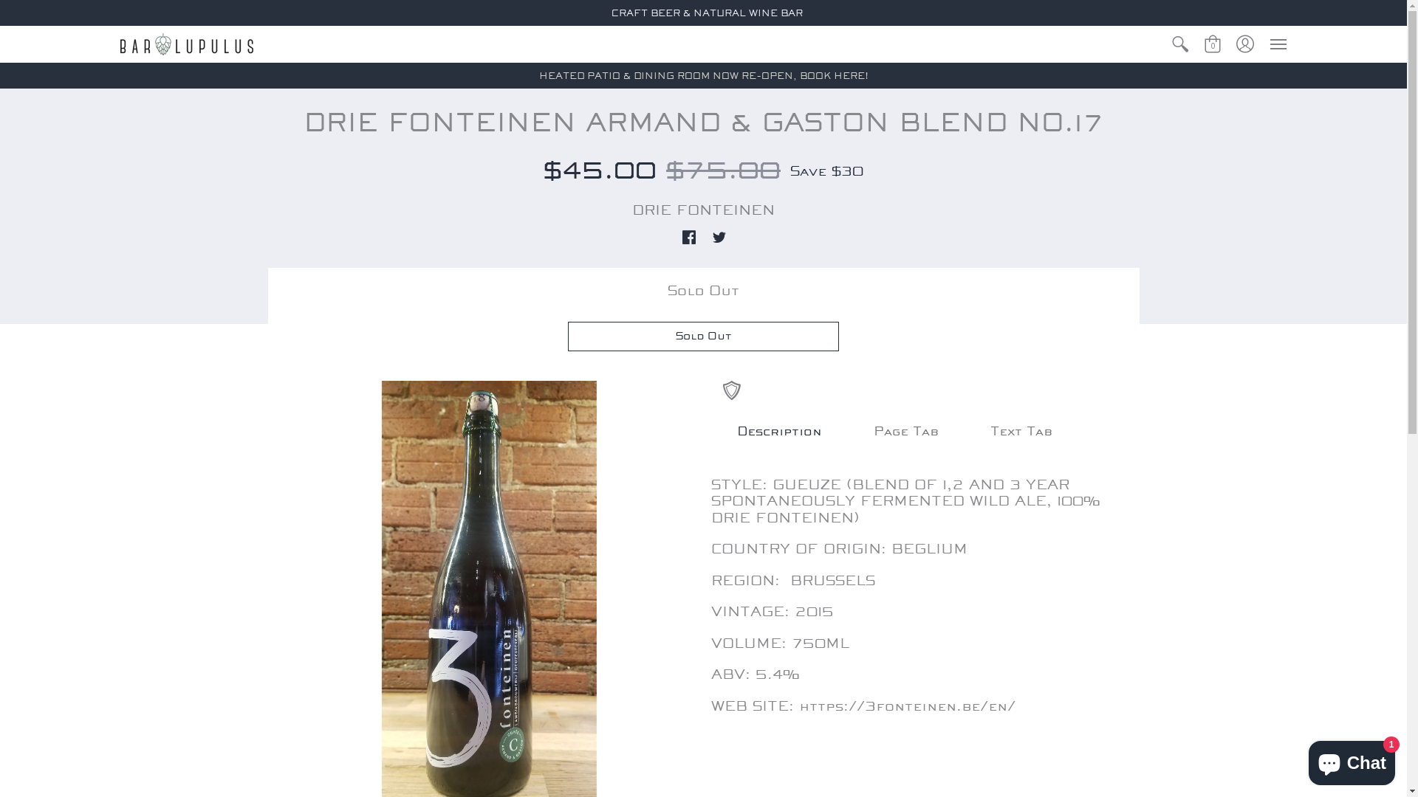 This screenshot has height=797, width=1418. What do you see at coordinates (1180, 44) in the screenshot?
I see `Search` at bounding box center [1180, 44].